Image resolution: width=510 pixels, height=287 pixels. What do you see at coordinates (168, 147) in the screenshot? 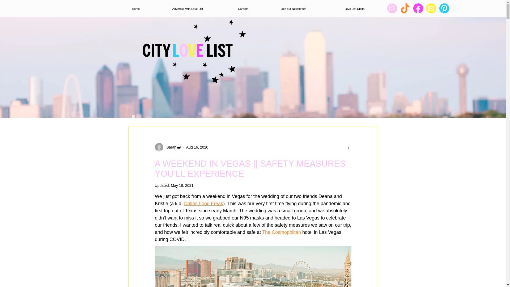
I see `Sarah` at bounding box center [168, 147].